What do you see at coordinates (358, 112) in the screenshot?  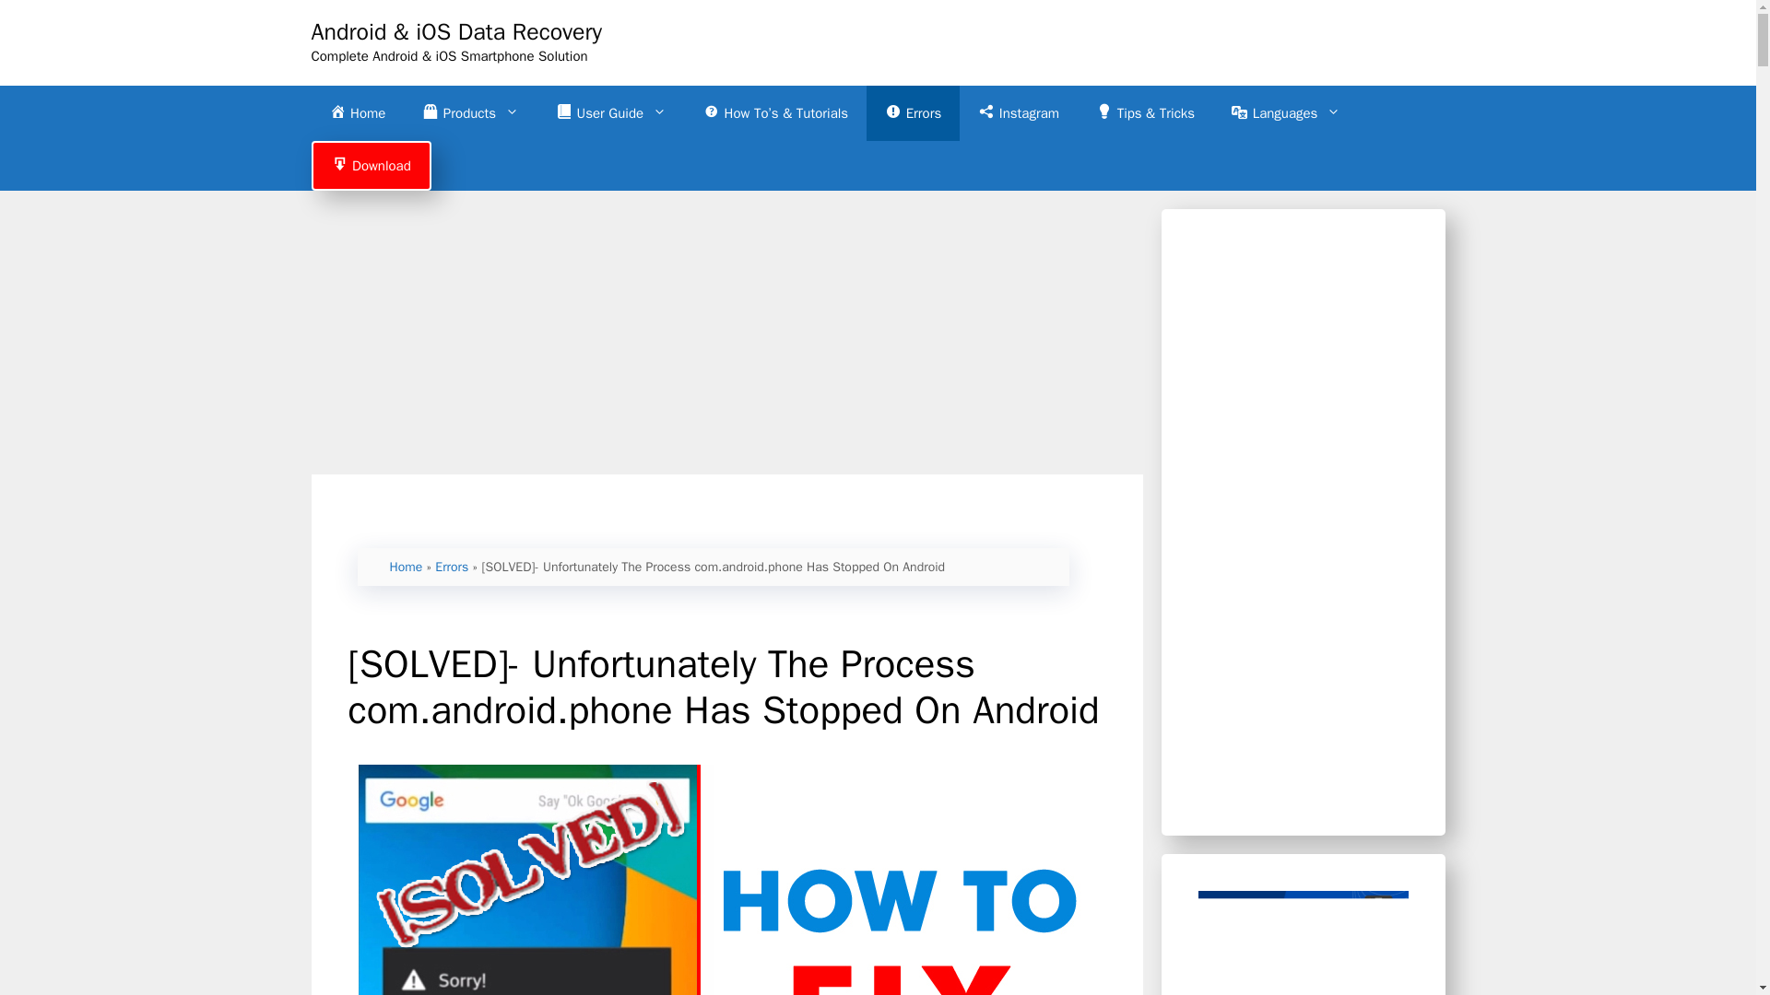 I see `Home` at bounding box center [358, 112].